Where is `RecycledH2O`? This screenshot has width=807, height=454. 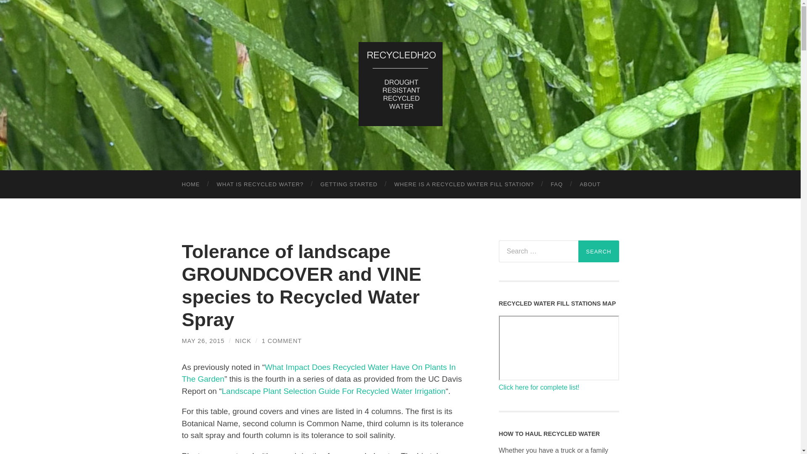 RecycledH2O is located at coordinates (400, 84).